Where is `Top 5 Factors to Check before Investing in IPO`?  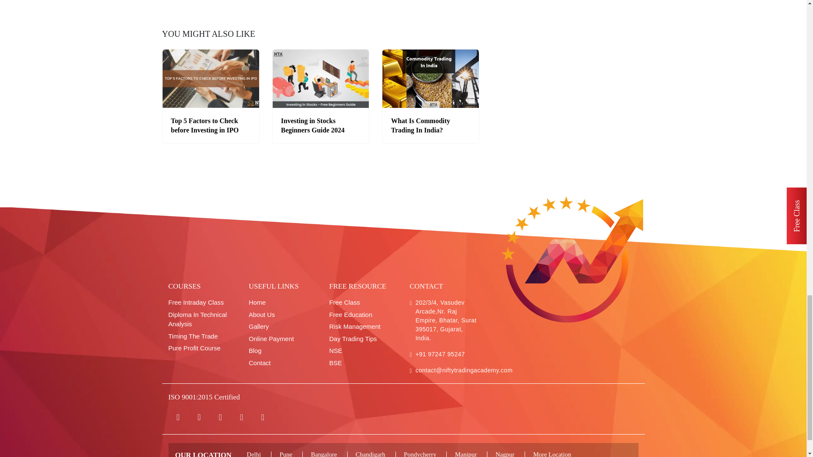
Top 5 Factors to Check before Investing in IPO is located at coordinates (205, 125).